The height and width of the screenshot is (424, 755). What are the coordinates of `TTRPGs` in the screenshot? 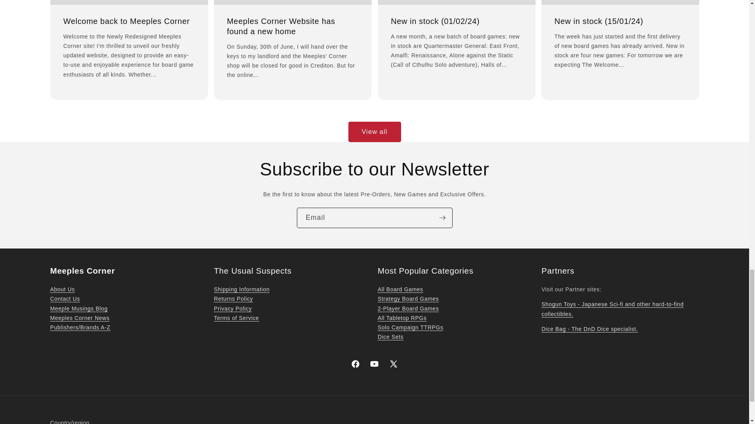 It's located at (402, 318).